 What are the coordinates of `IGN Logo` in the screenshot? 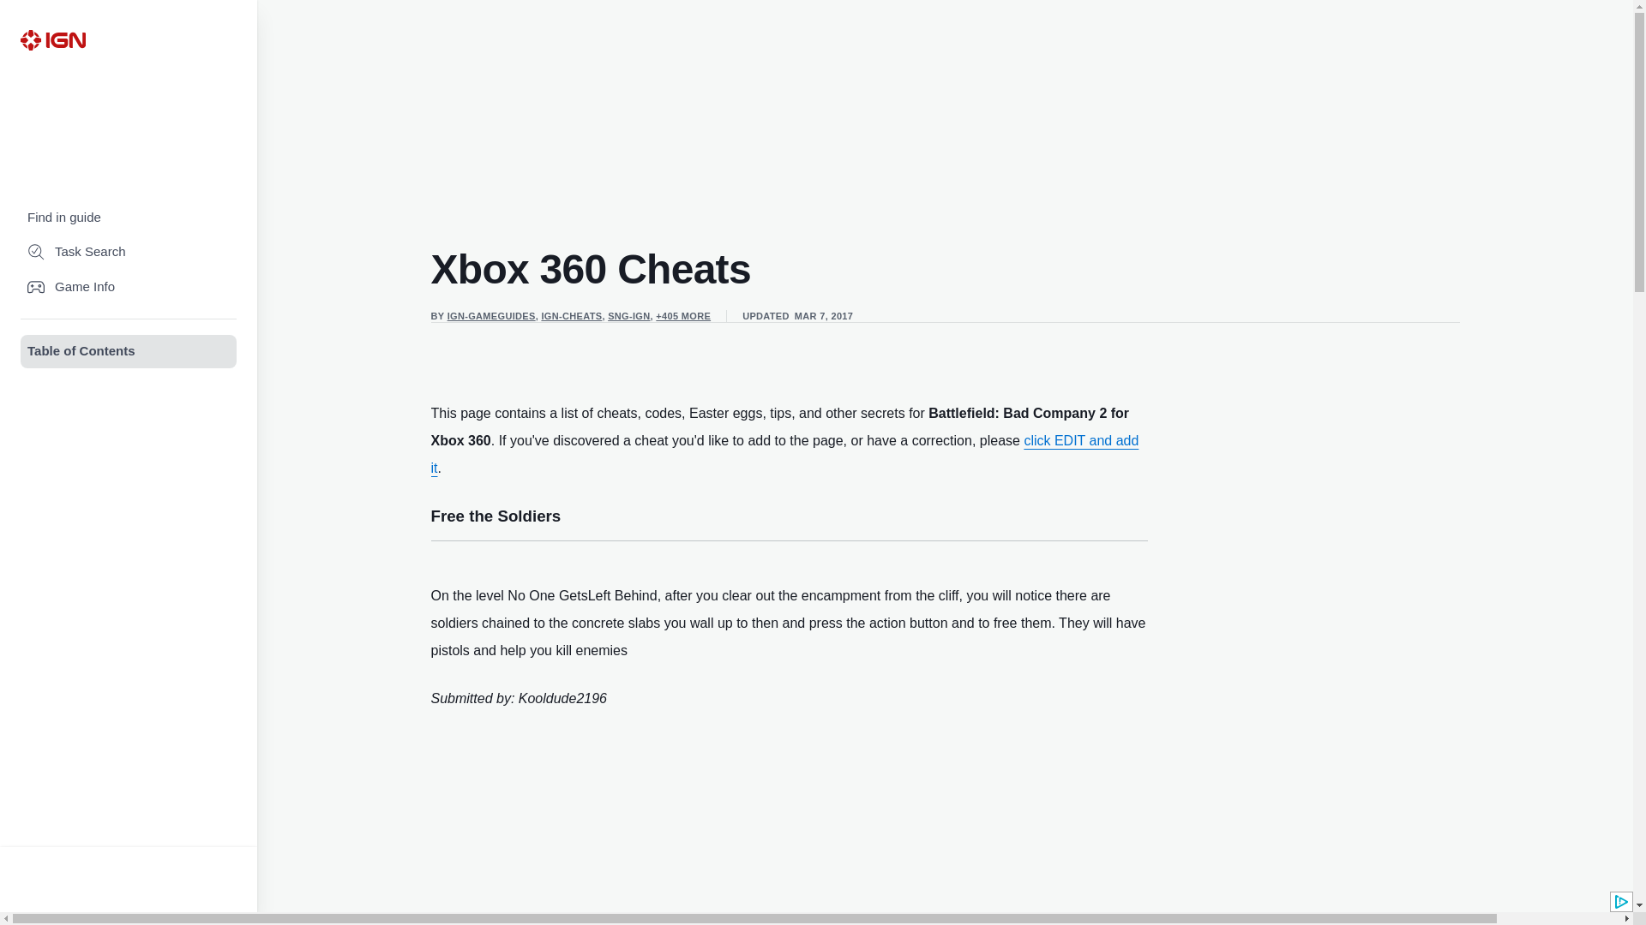 It's located at (52, 39).